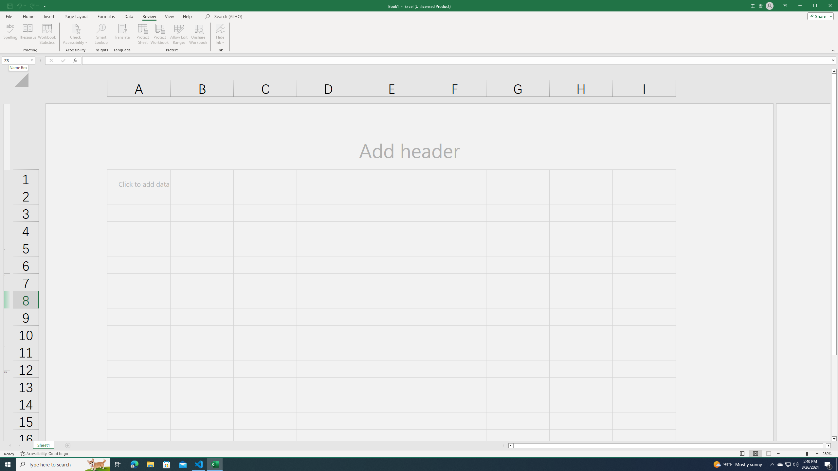 The height and width of the screenshot is (471, 838). What do you see at coordinates (413, 464) in the screenshot?
I see `Running applications` at bounding box center [413, 464].